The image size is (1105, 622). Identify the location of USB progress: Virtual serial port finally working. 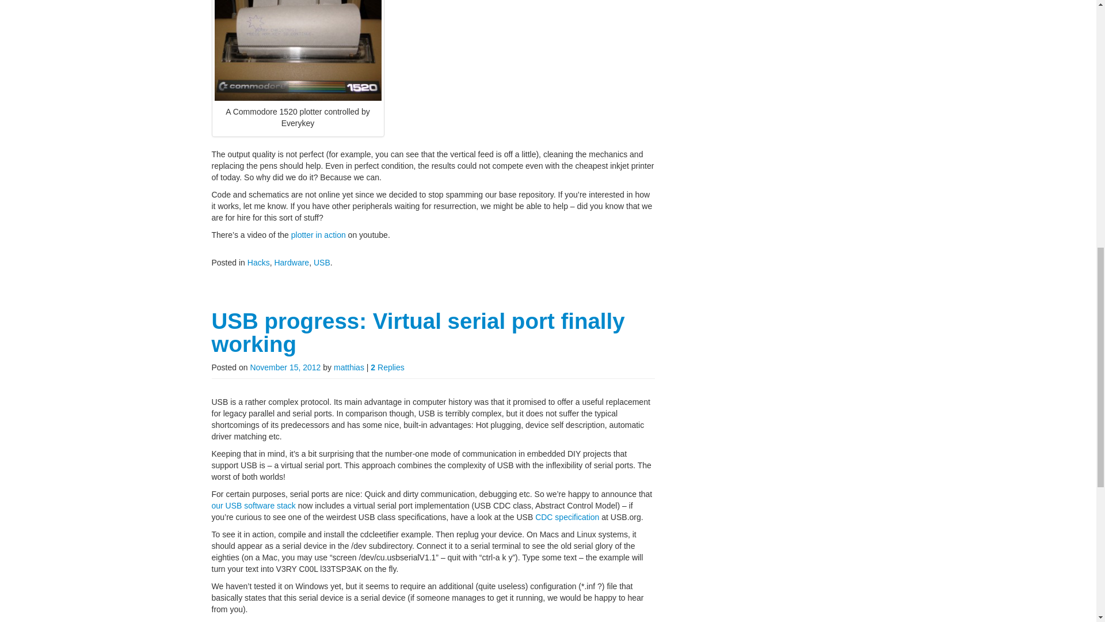
(418, 332).